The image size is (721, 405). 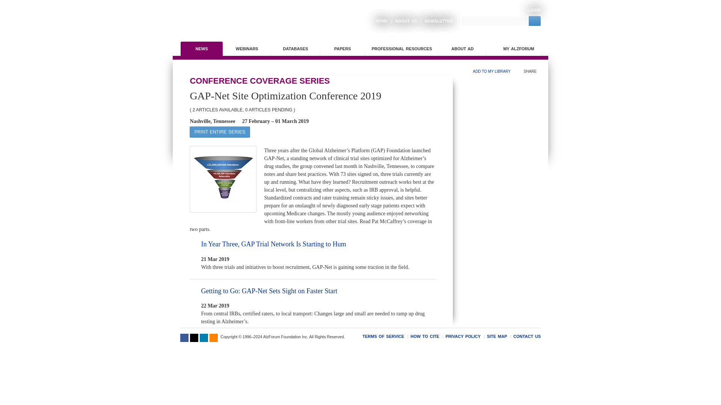 I want to click on PRINT ENTIRE SERIES, so click(x=219, y=131).